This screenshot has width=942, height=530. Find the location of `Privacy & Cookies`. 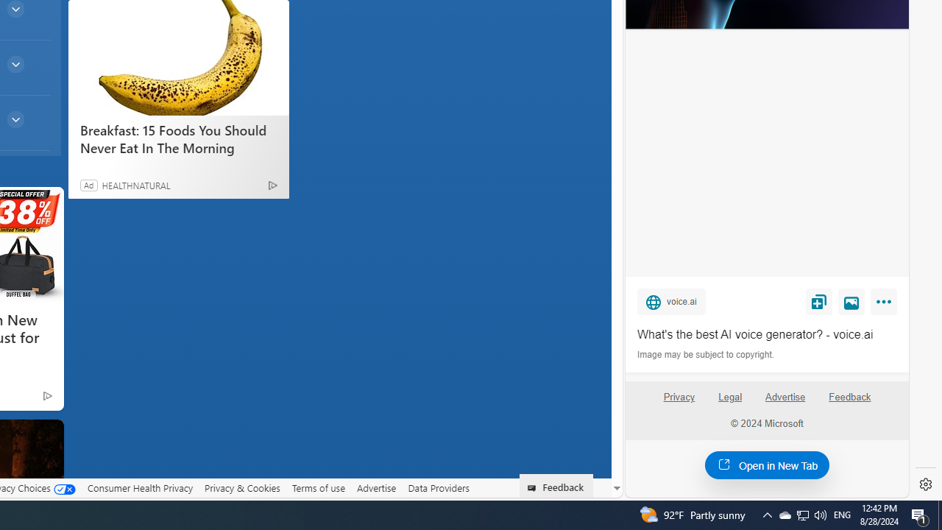

Privacy & Cookies is located at coordinates (242, 488).